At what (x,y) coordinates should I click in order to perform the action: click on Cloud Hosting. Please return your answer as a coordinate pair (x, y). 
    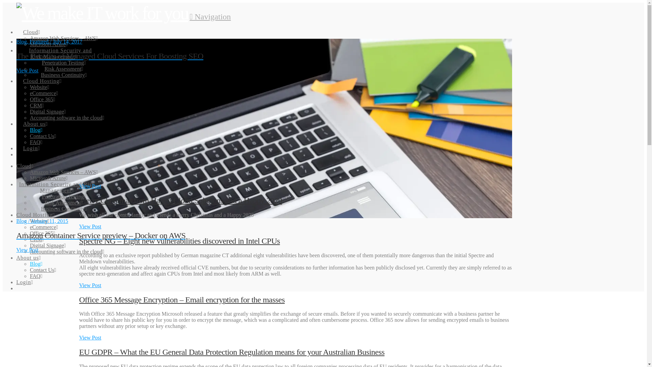
    Looking at the image, I should click on (42, 75).